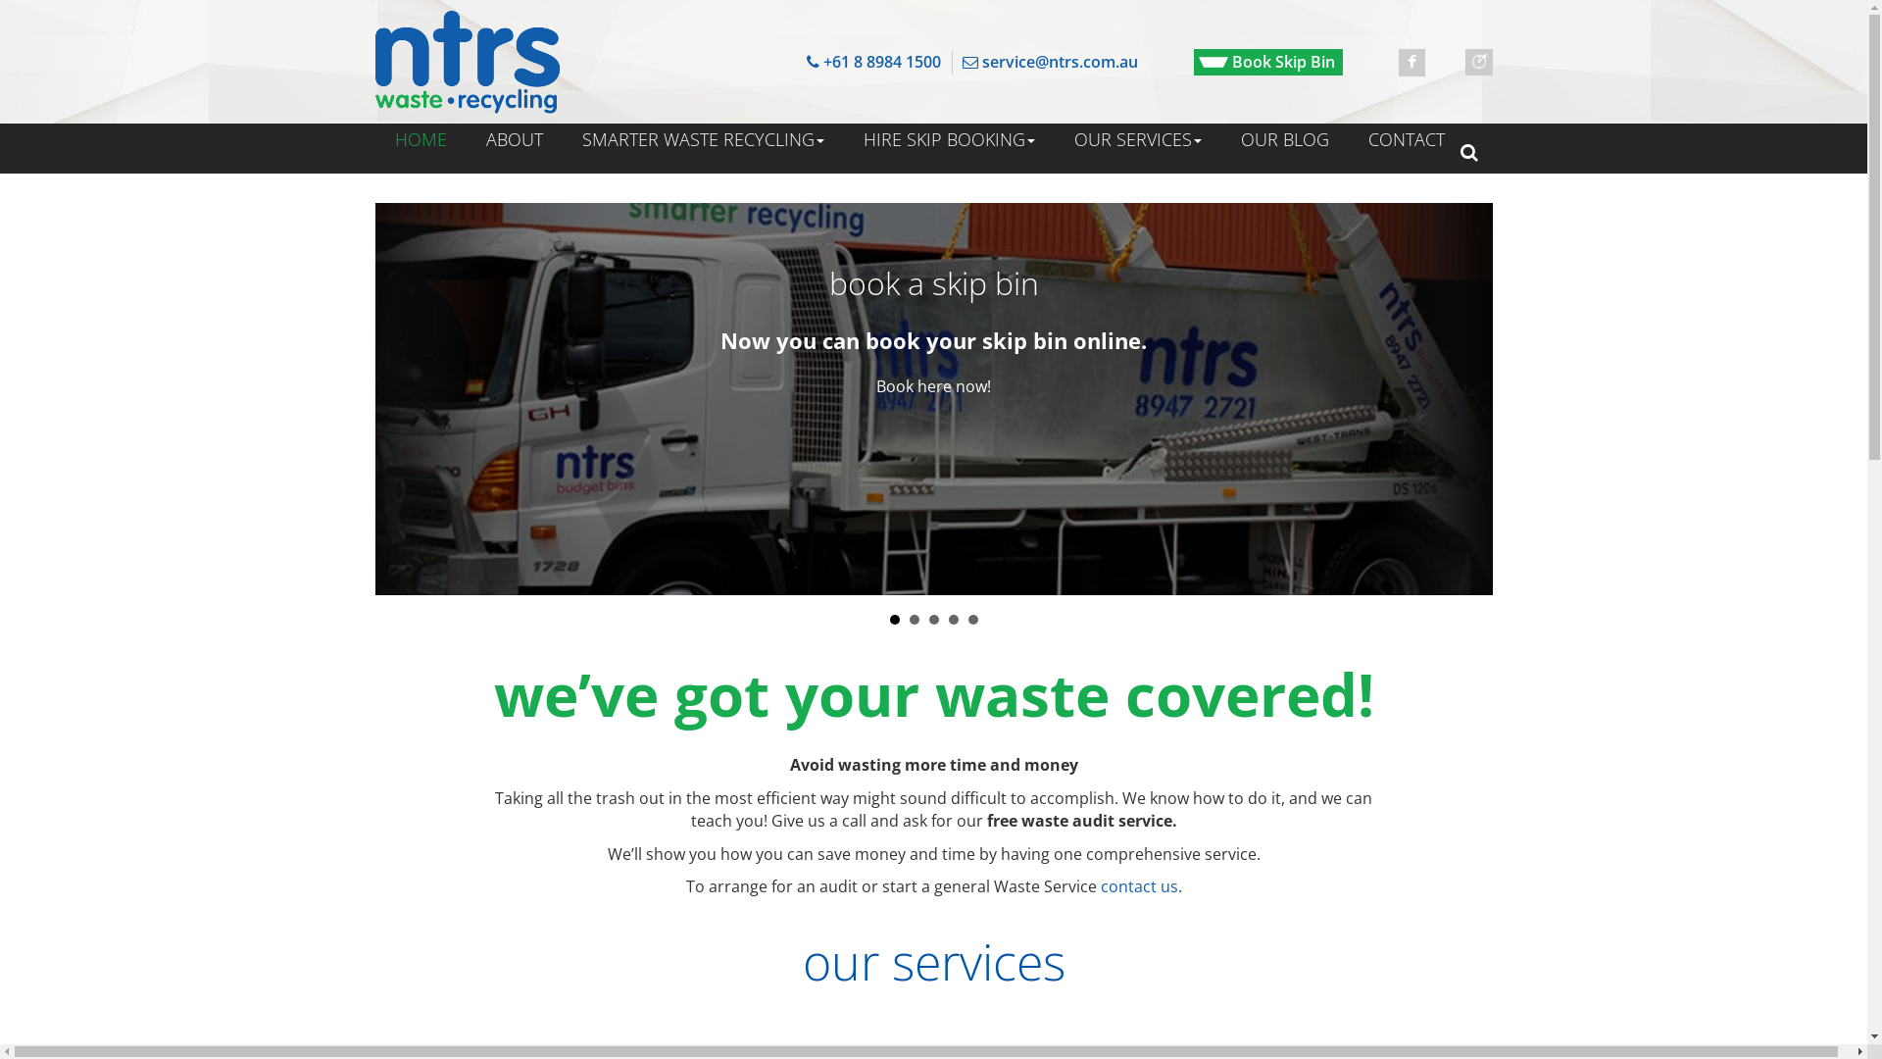 The image size is (1882, 1059). I want to click on OUR SERVICES, so click(1138, 139).